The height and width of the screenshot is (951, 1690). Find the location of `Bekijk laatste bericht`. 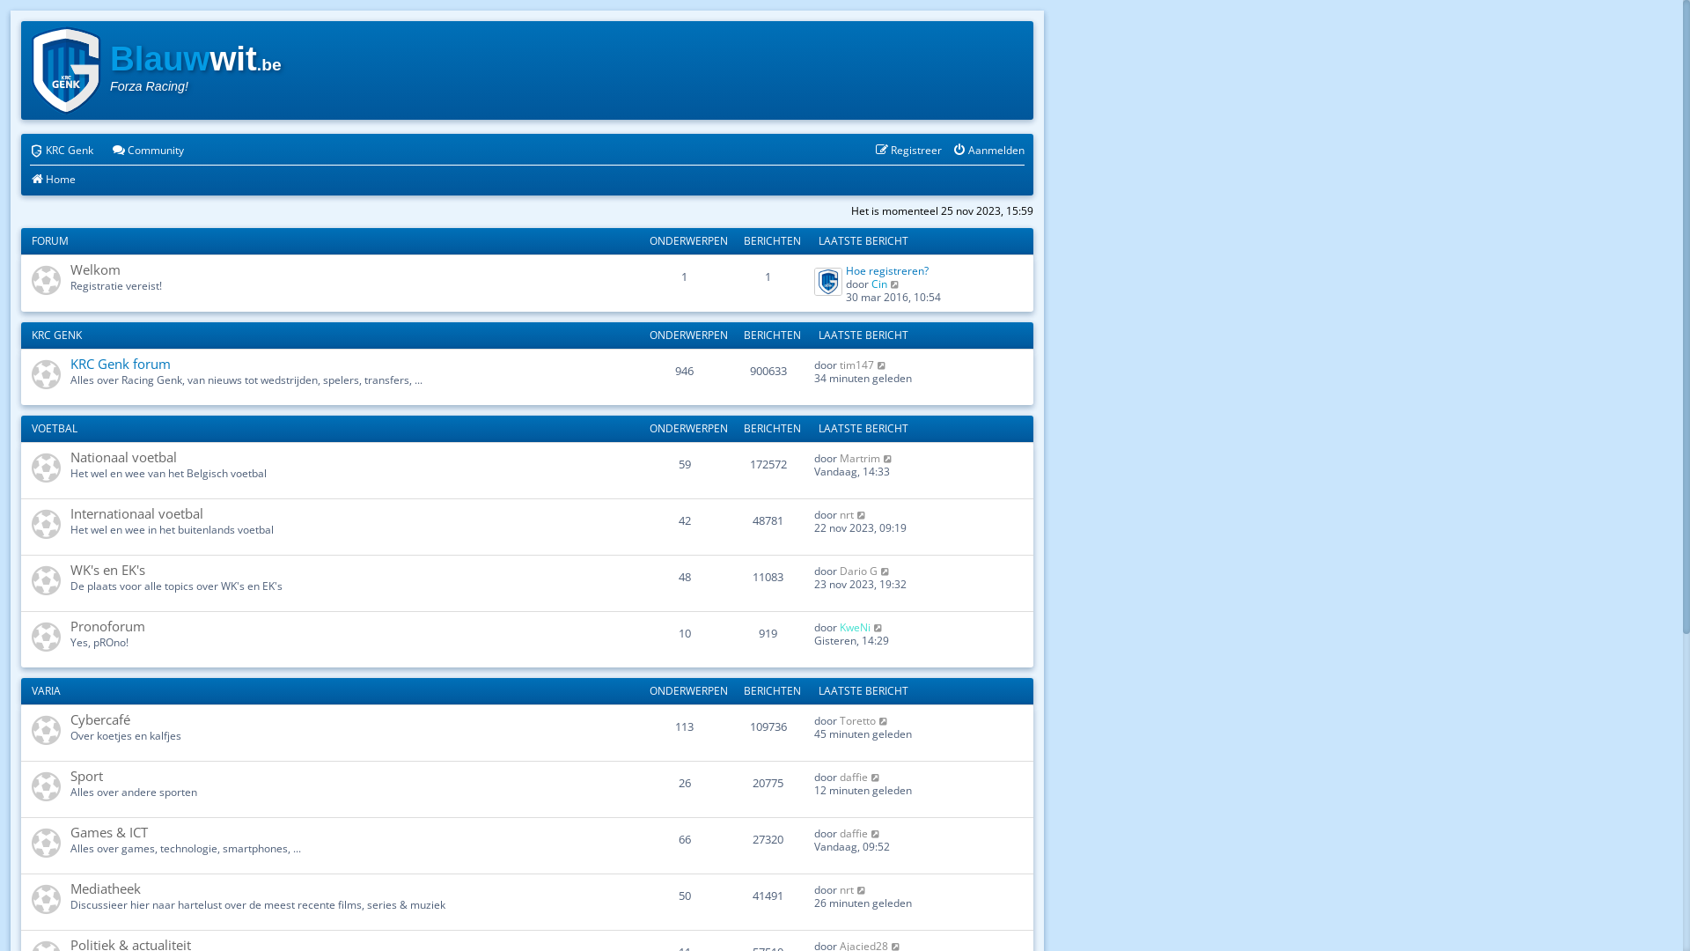

Bekijk laatste bericht is located at coordinates (877, 833).